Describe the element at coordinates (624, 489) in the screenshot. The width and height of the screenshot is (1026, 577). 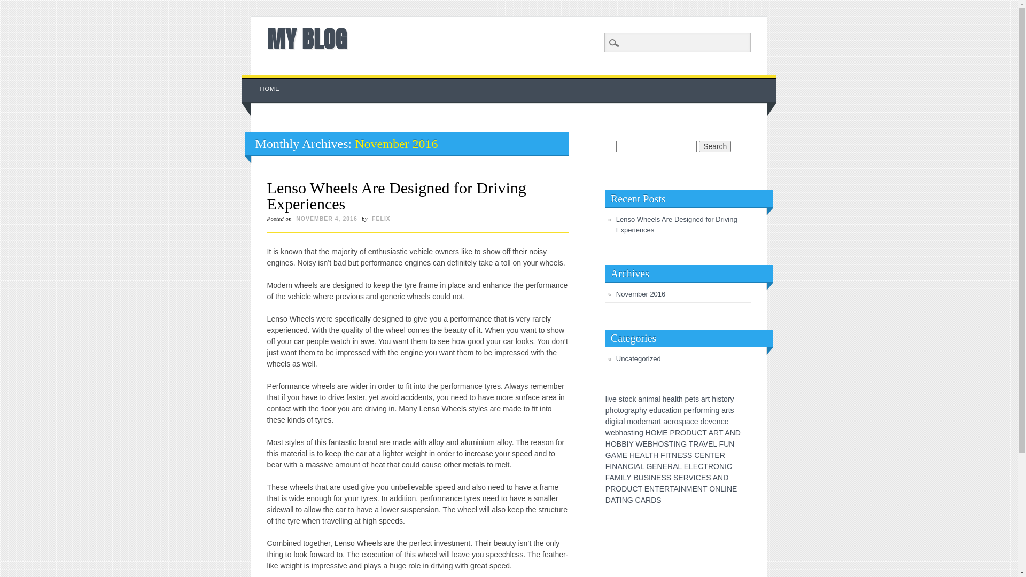
I see `D` at that location.